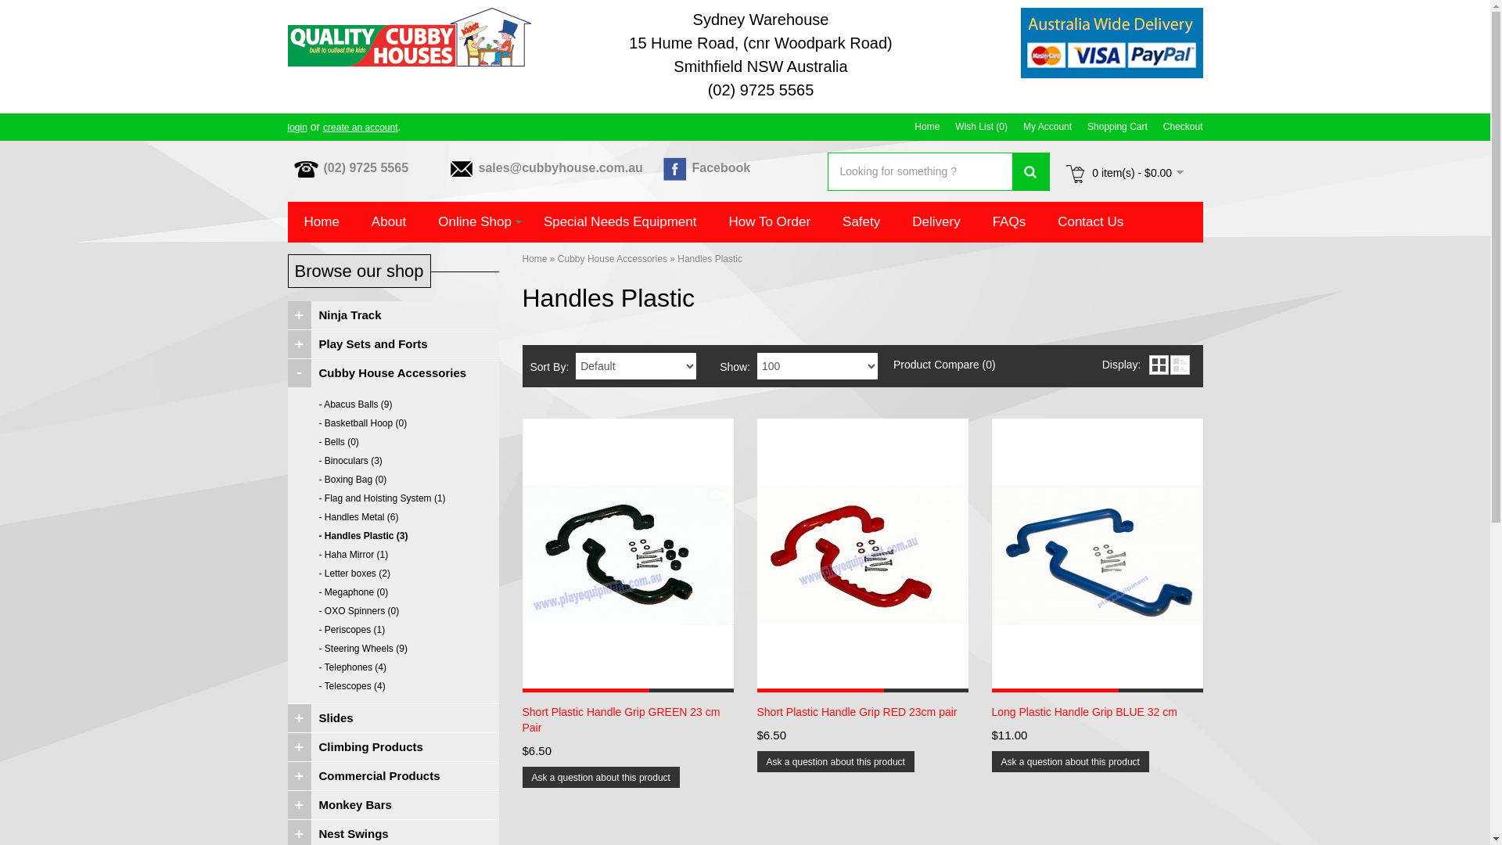  Describe the element at coordinates (393, 498) in the screenshot. I see `- Flag and Hoisting System (1)` at that location.